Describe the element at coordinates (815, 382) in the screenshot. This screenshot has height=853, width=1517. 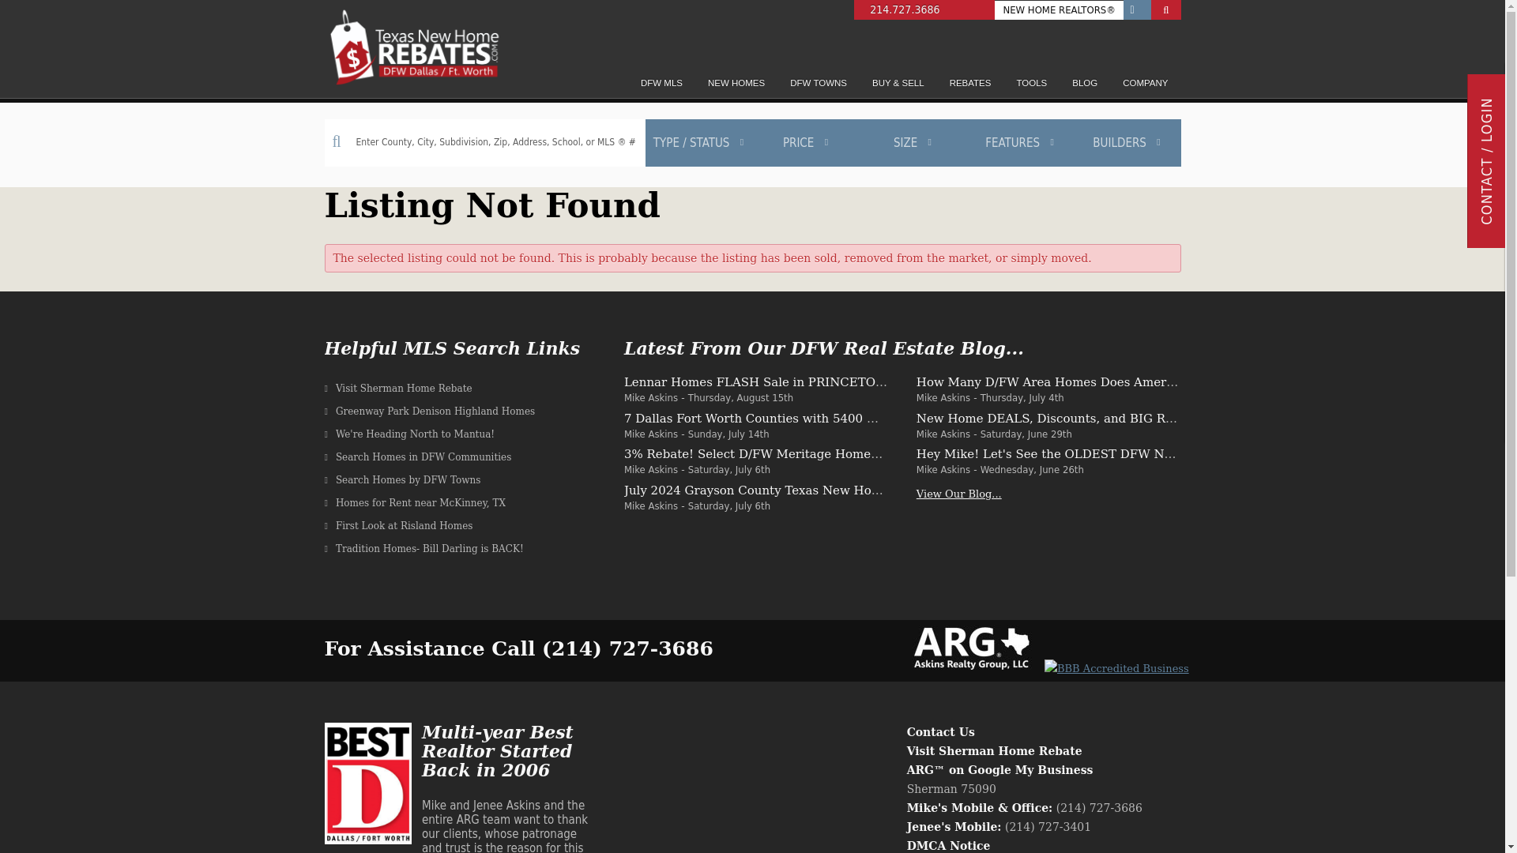
I see `Lennar Homes FLASH Sale in PRINCETON and MCKINNEY TX` at that location.